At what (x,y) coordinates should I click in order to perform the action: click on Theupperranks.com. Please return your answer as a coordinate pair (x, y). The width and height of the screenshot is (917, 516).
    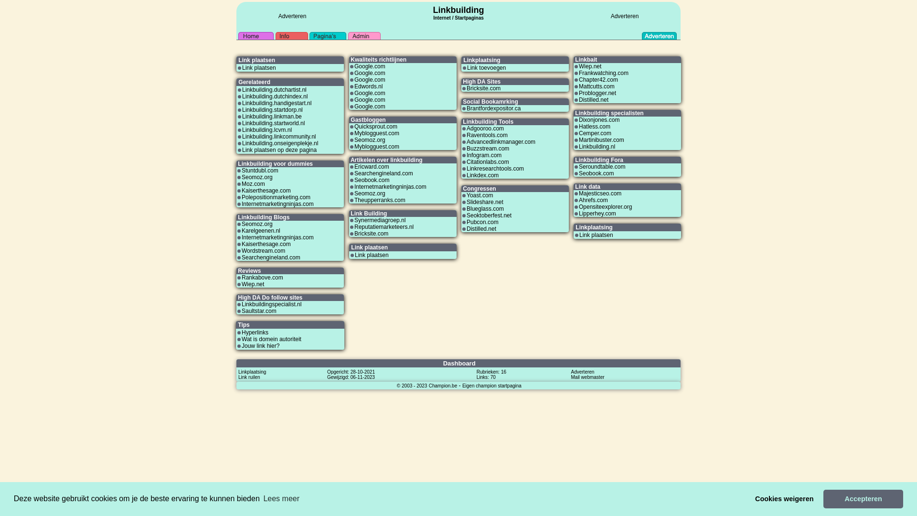
    Looking at the image, I should click on (380, 200).